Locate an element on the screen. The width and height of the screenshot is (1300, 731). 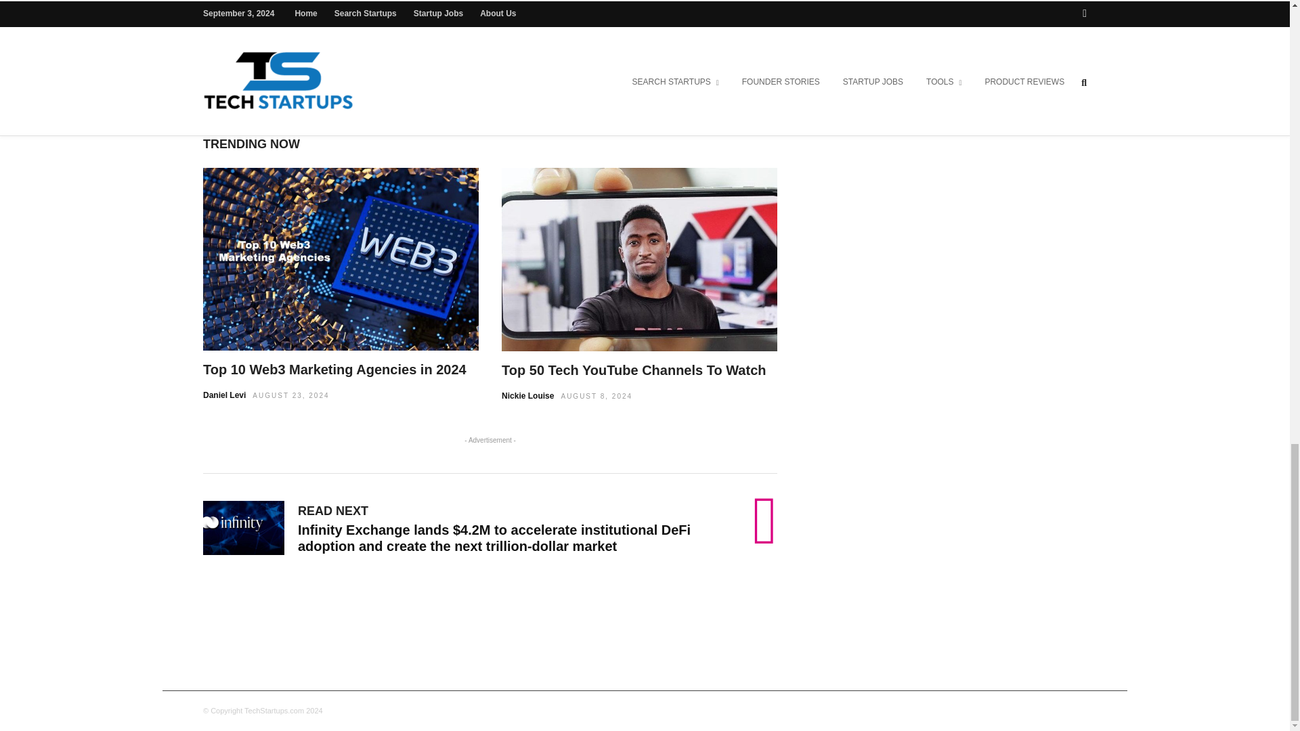
Share On Twitter is located at coordinates (511, 60).